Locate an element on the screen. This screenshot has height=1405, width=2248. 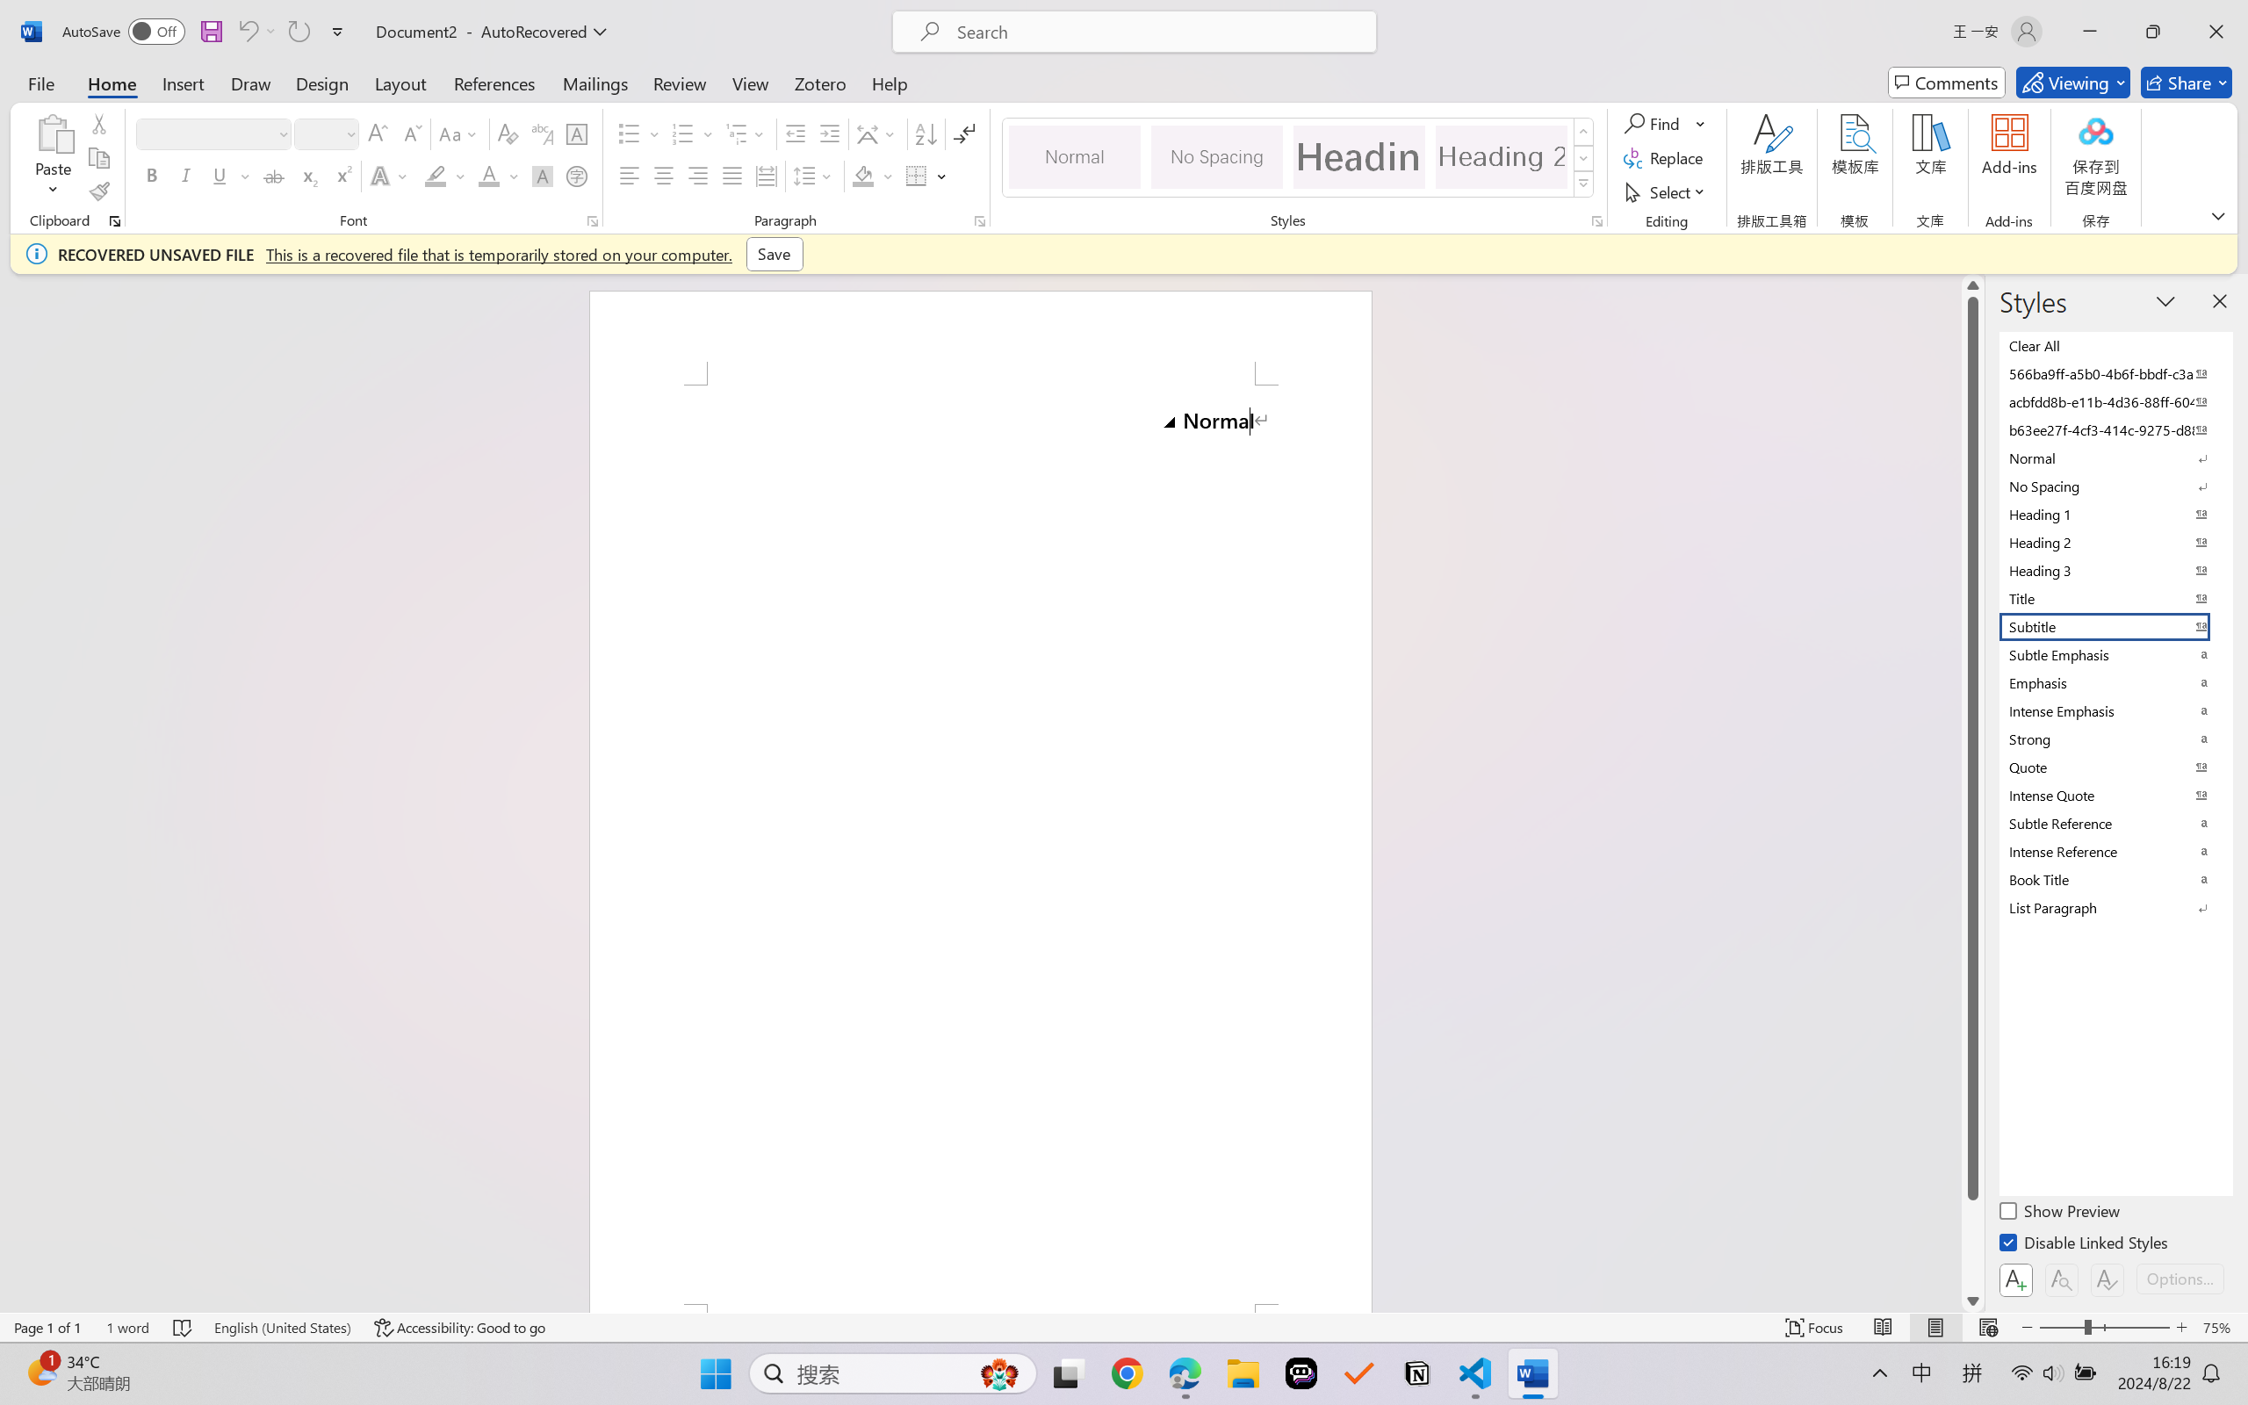
Phonetic Guide... is located at coordinates (541, 133).